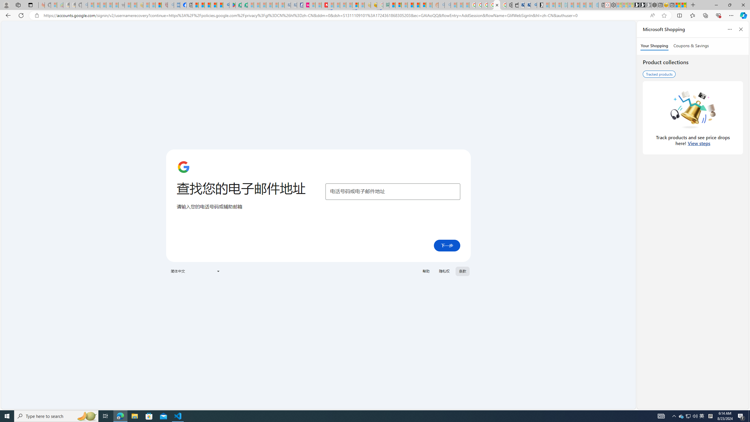 Image resolution: width=750 pixels, height=422 pixels. I want to click on Play Free Online Games | Games from Microsoft Start, so click(637, 5).